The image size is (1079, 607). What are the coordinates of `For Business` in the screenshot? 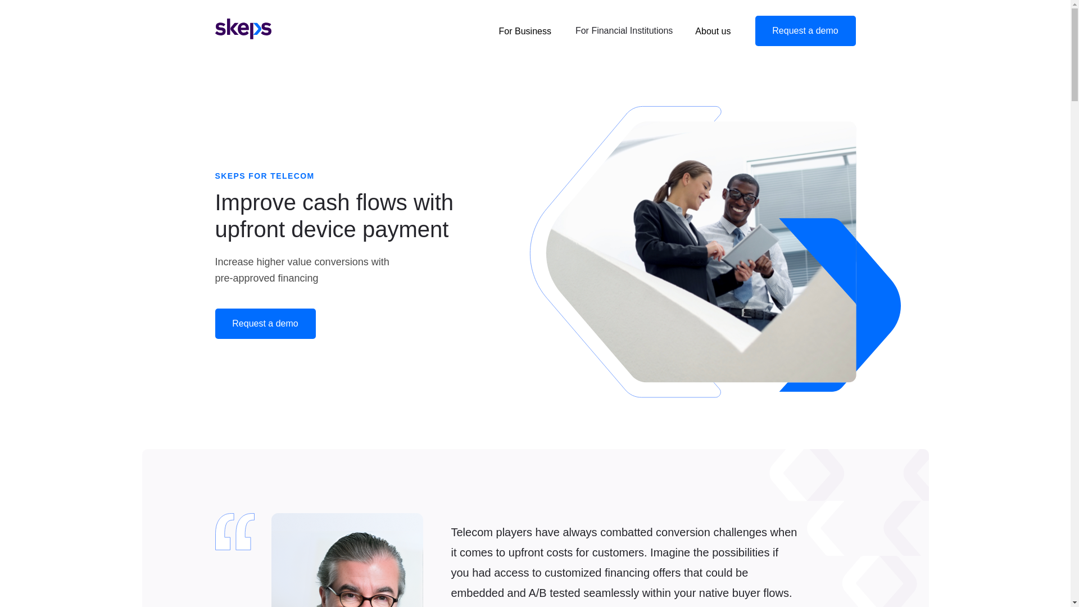 It's located at (525, 31).